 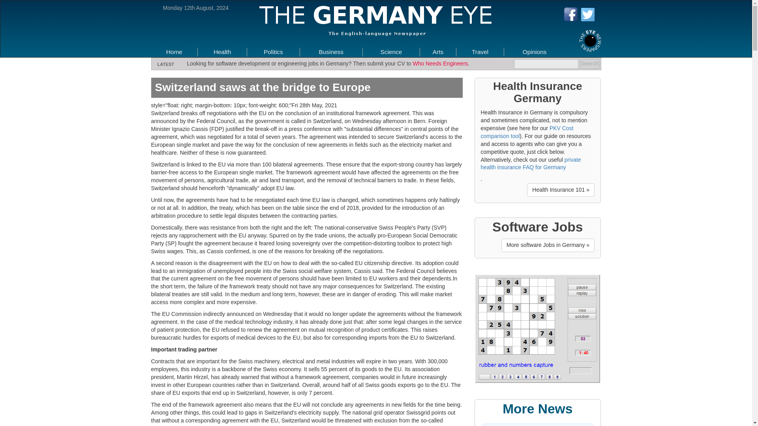 I want to click on Search, so click(x=589, y=64).